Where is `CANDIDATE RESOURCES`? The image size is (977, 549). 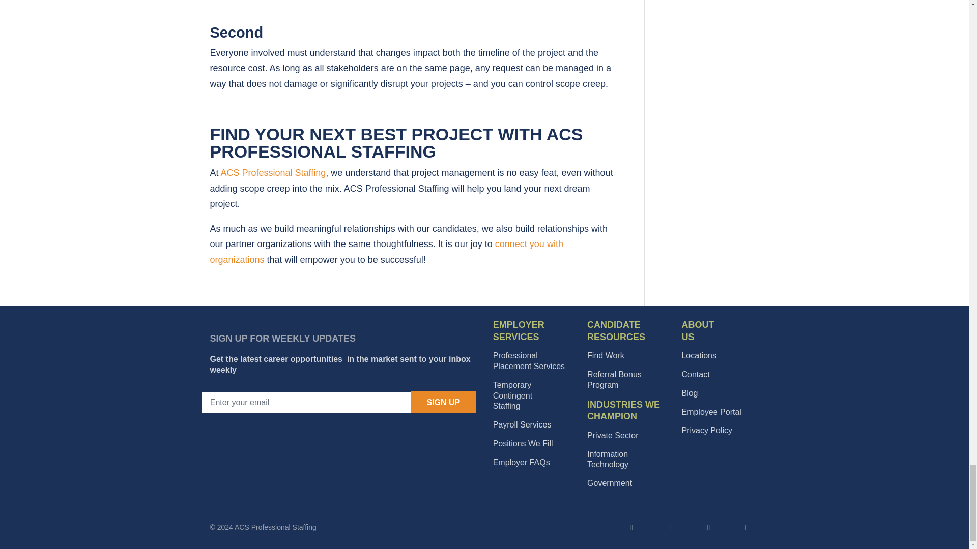 CANDIDATE RESOURCES is located at coordinates (273, 173).